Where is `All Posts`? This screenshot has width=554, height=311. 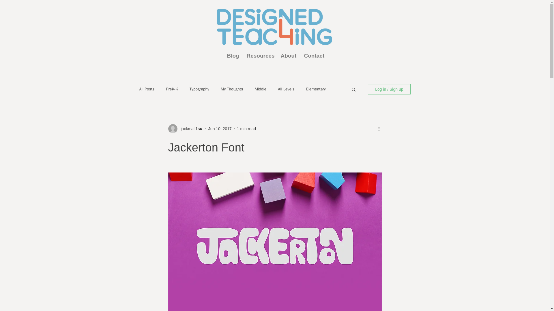
All Posts is located at coordinates (147, 89).